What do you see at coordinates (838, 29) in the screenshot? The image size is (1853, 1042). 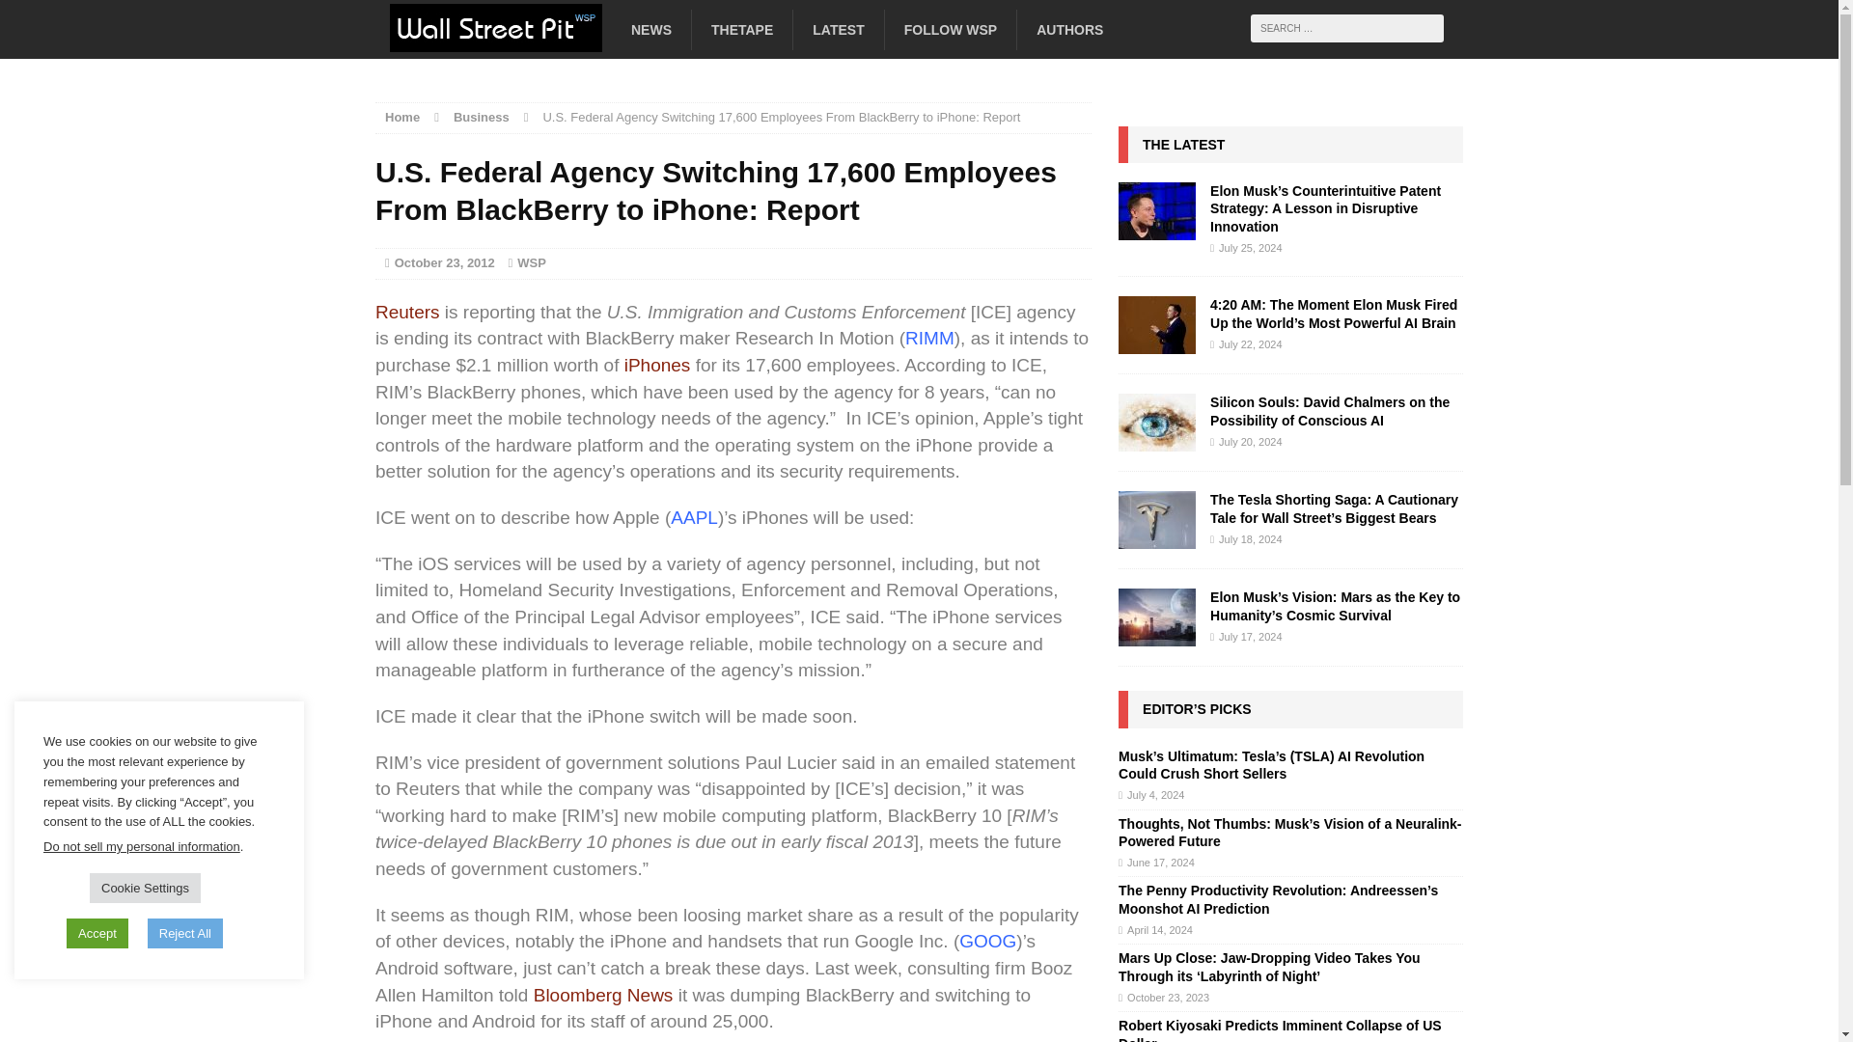 I see `LATEST` at bounding box center [838, 29].